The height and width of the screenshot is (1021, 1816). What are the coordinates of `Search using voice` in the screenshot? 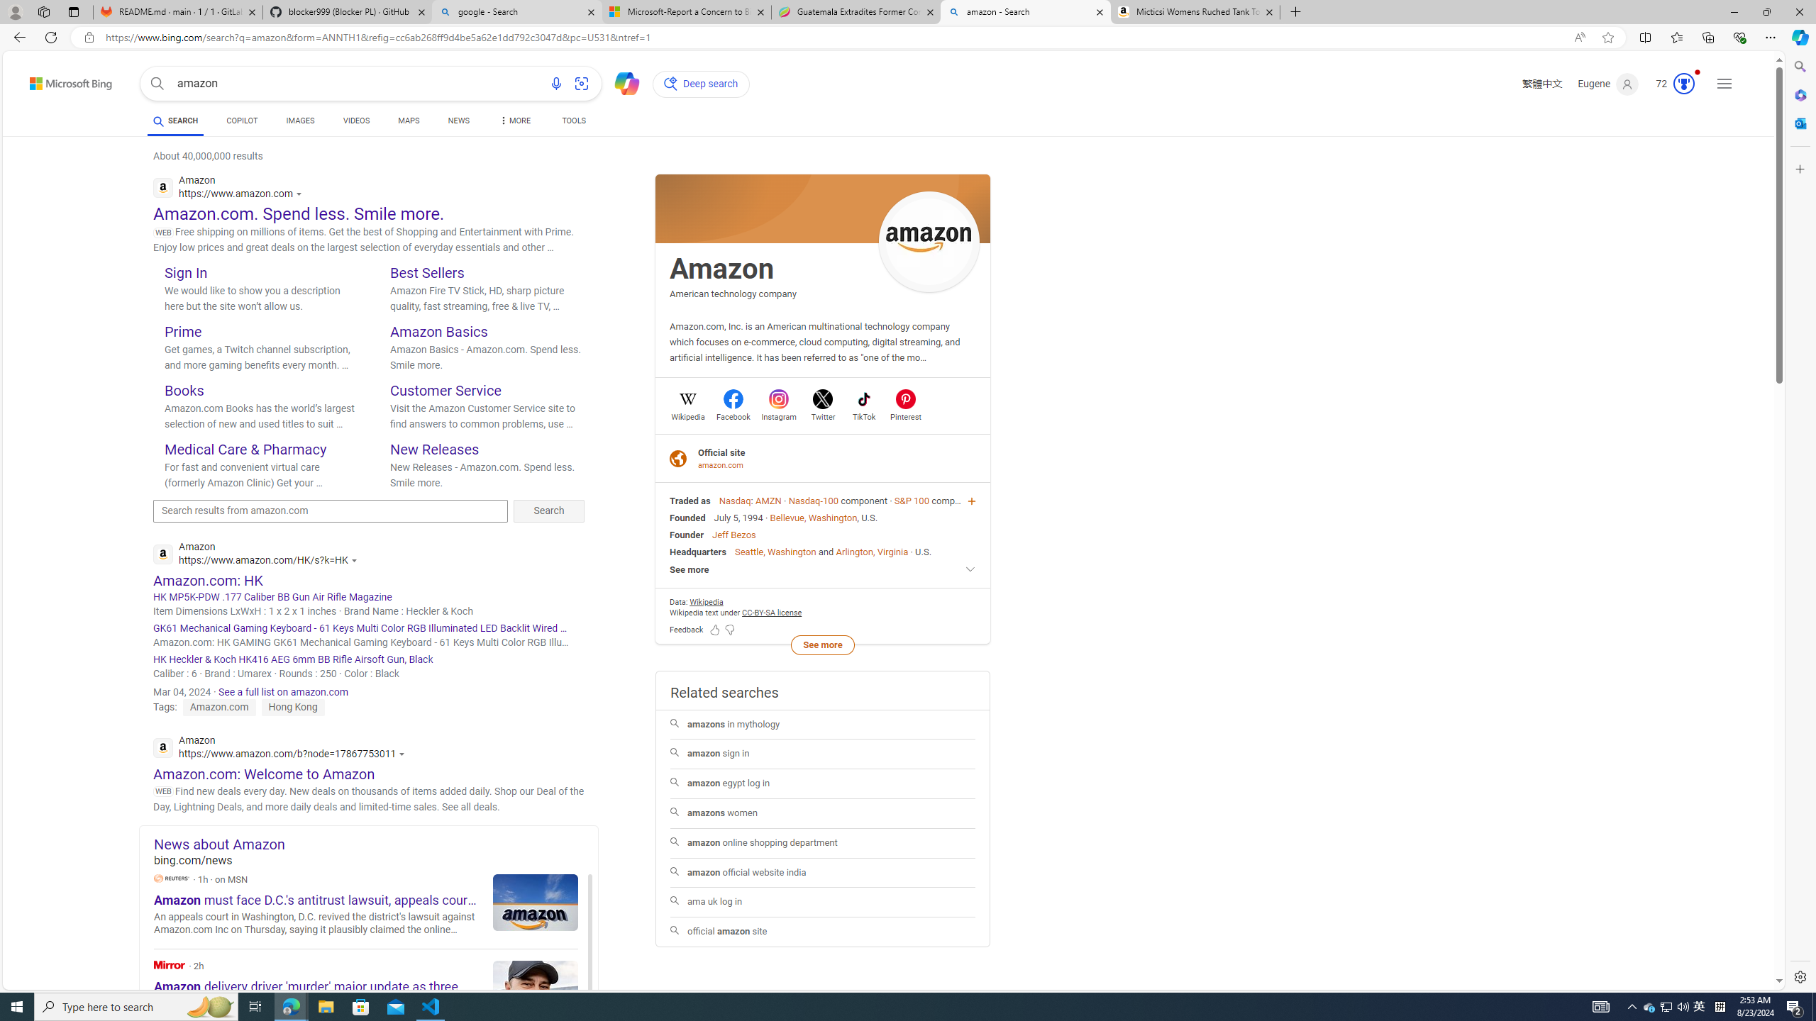 It's located at (555, 84).